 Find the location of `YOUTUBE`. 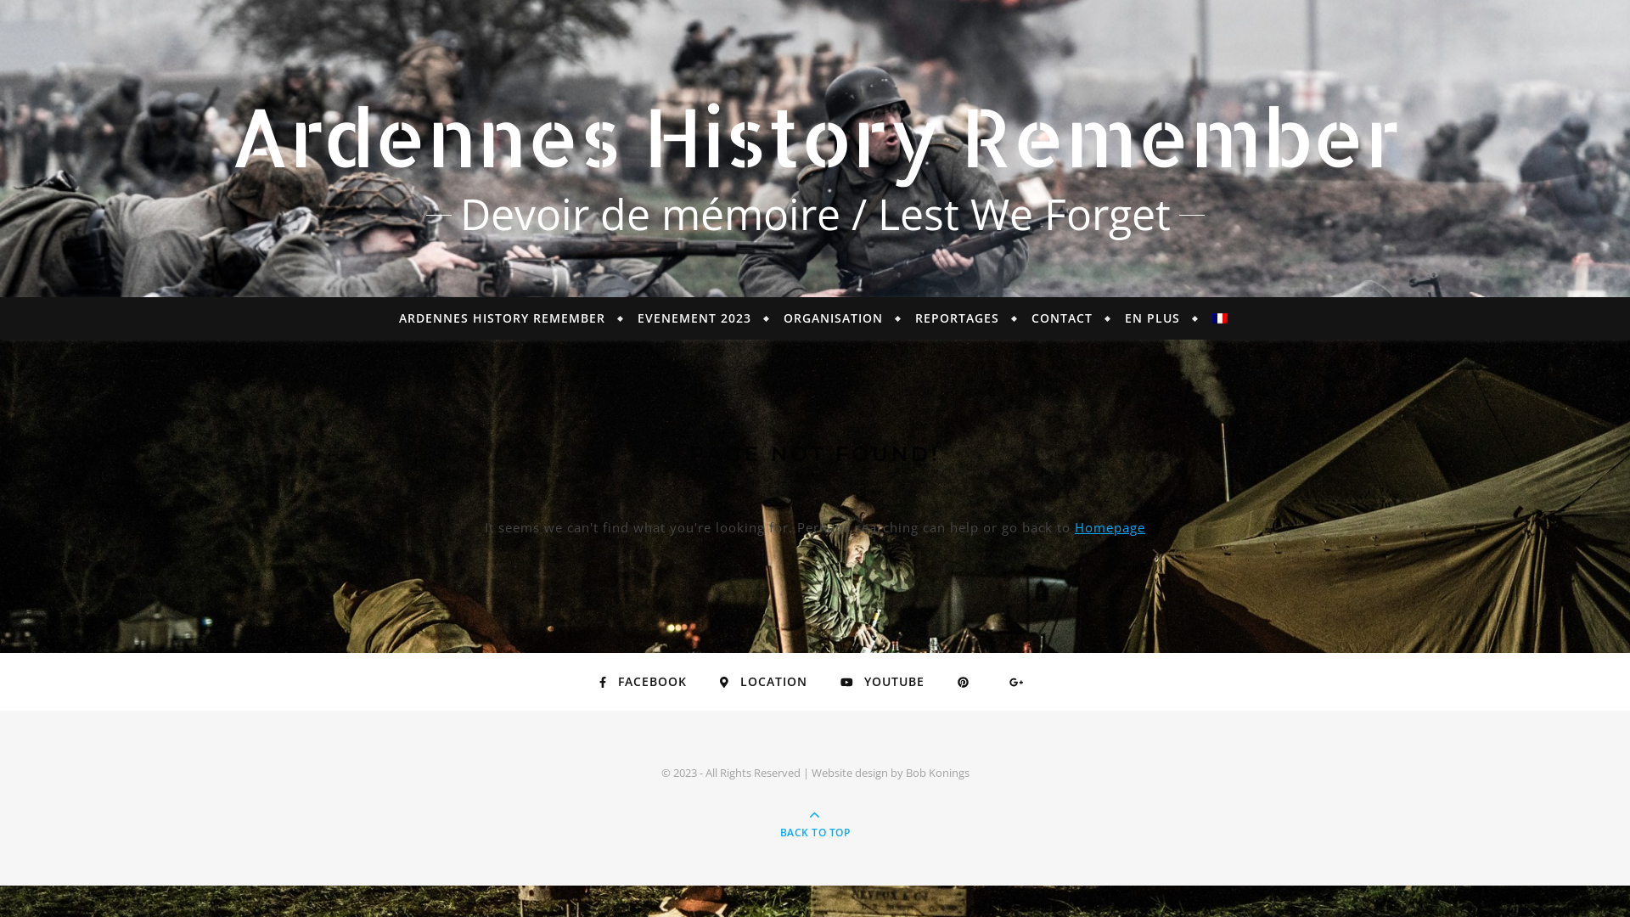

YOUTUBE is located at coordinates (883, 682).